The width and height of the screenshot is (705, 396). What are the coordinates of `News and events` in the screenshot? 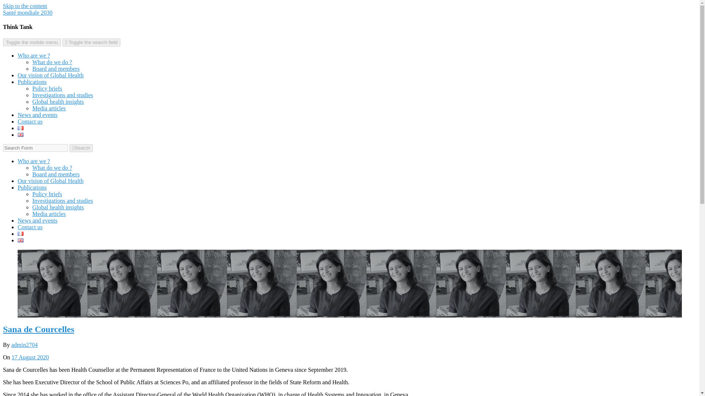 It's located at (37, 114).